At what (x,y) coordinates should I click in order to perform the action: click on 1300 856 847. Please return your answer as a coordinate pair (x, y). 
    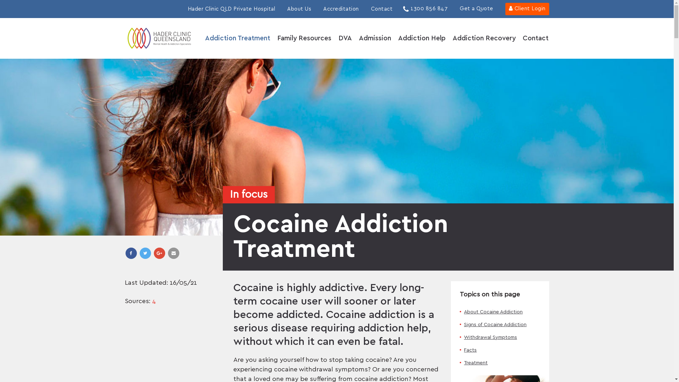
    Looking at the image, I should click on (425, 8).